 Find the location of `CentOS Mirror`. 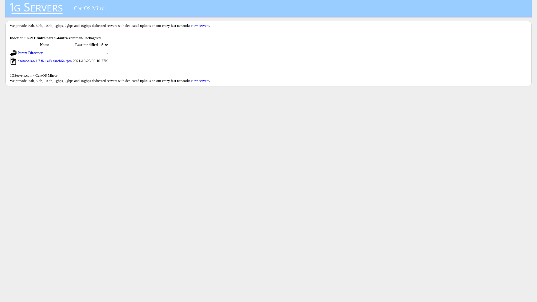

CentOS Mirror is located at coordinates (90, 8).